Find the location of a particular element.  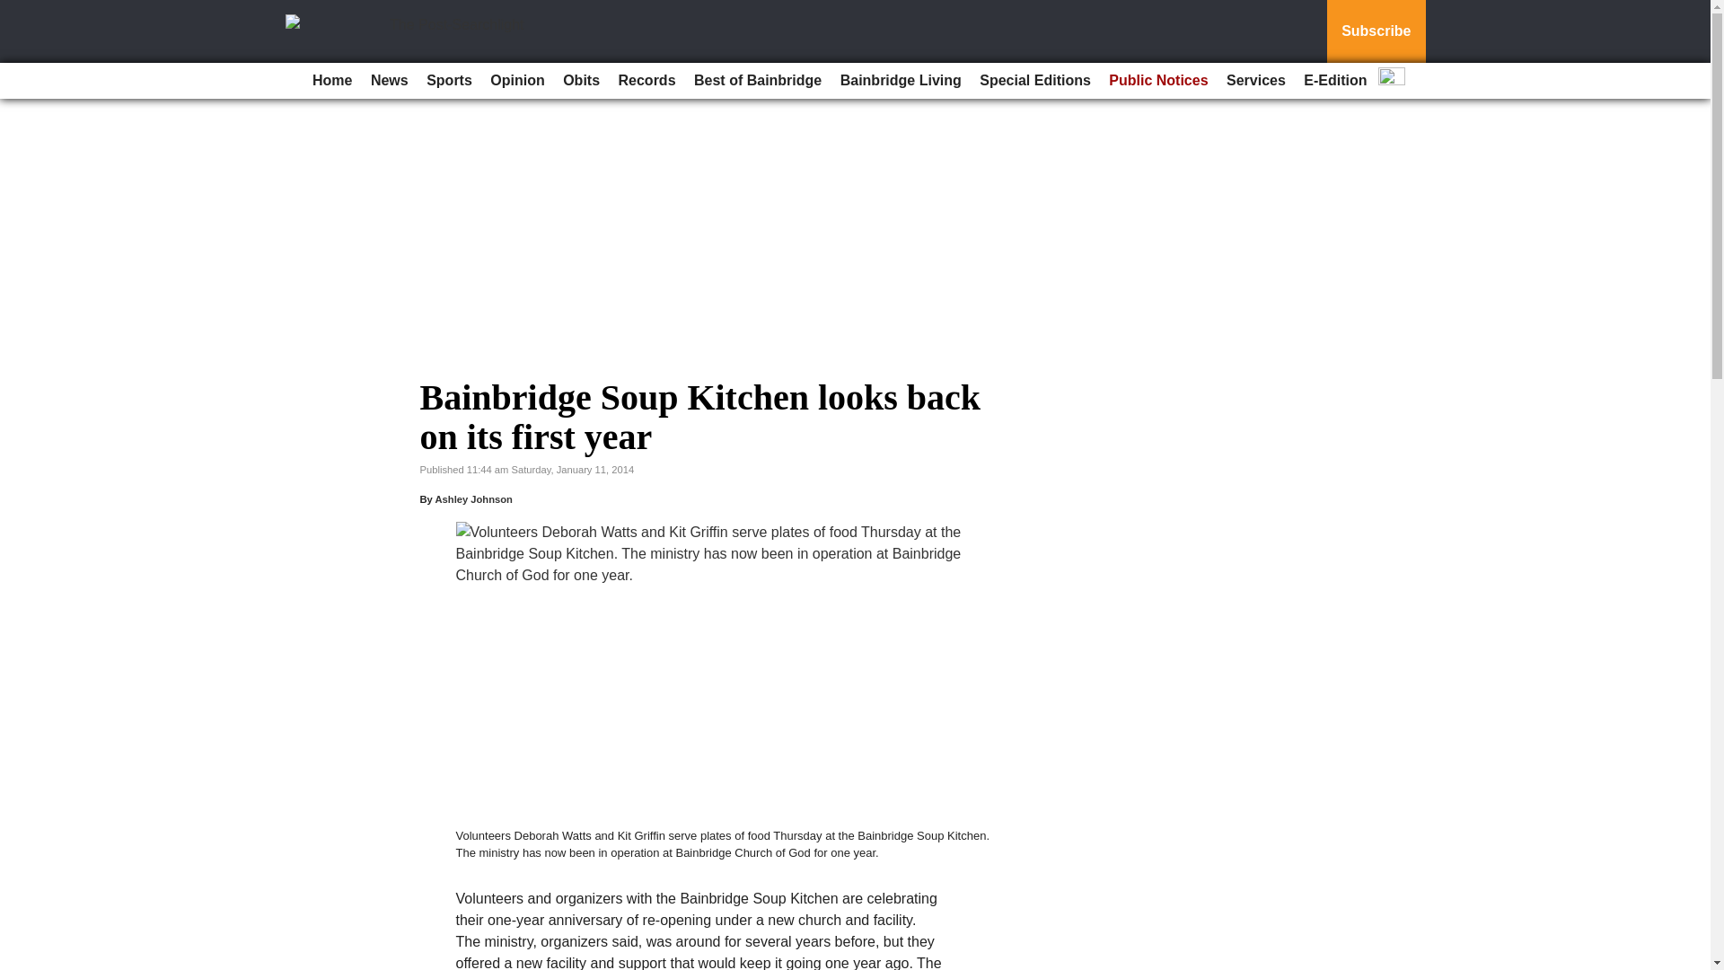

Home is located at coordinates (331, 81).